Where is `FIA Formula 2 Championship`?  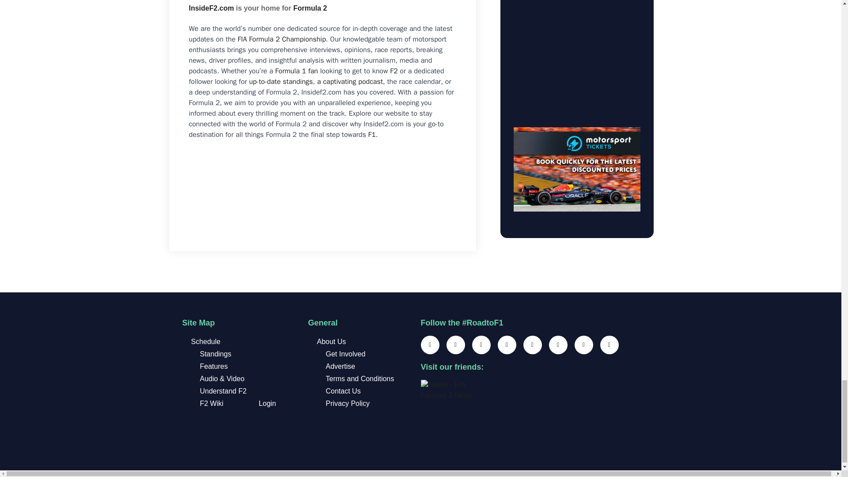 FIA Formula 2 Championship is located at coordinates (281, 39).